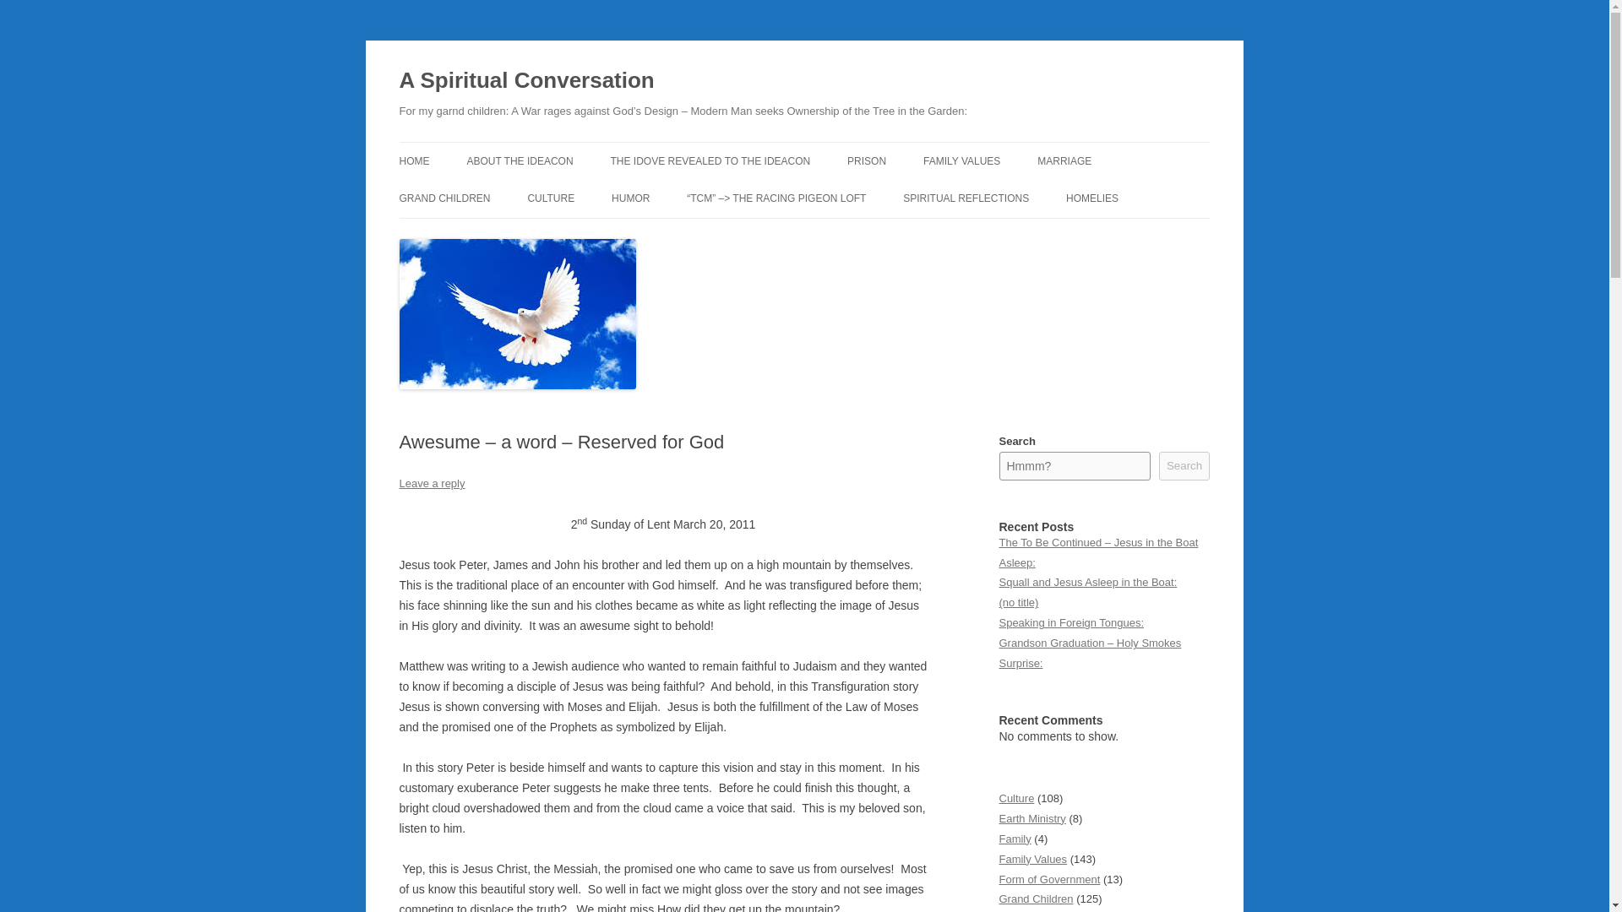 This screenshot has width=1622, height=912. Describe the element at coordinates (866, 160) in the screenshot. I see `PRISON` at that location.